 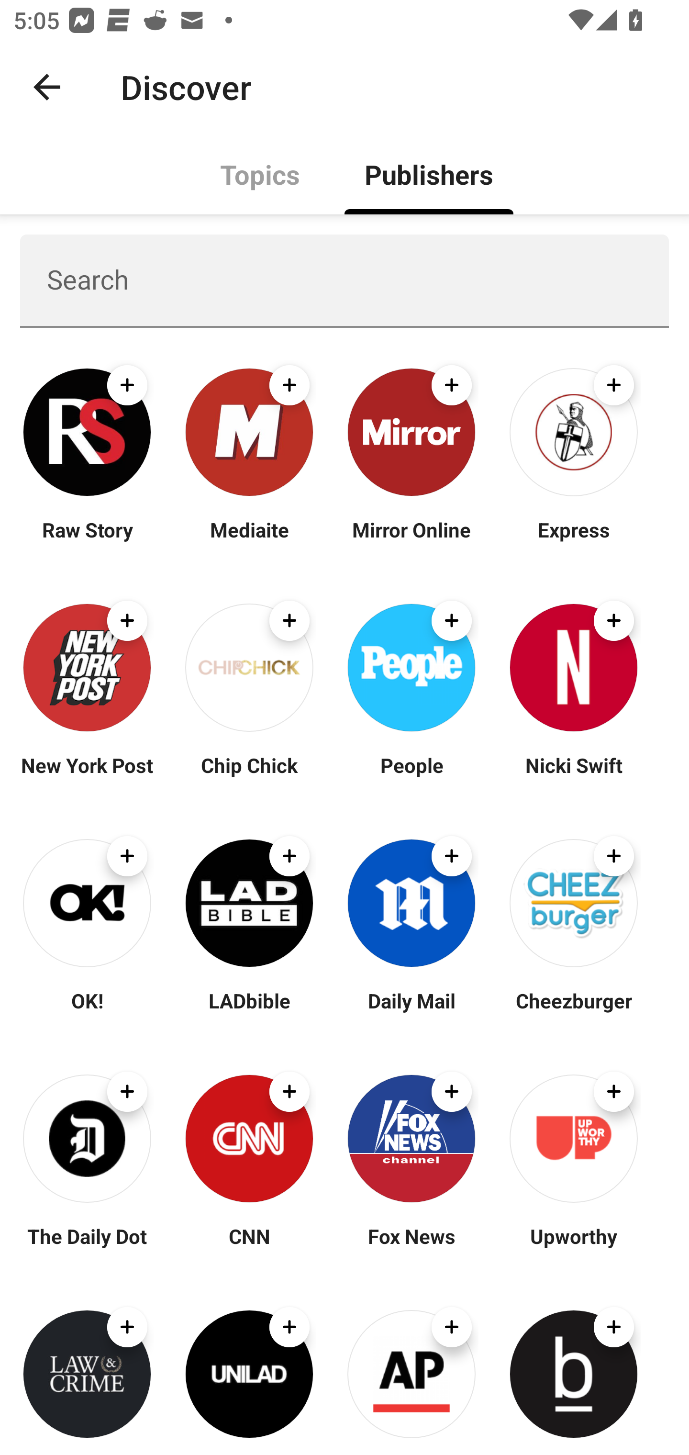 What do you see at coordinates (249, 1012) in the screenshot?
I see `LADbible` at bounding box center [249, 1012].